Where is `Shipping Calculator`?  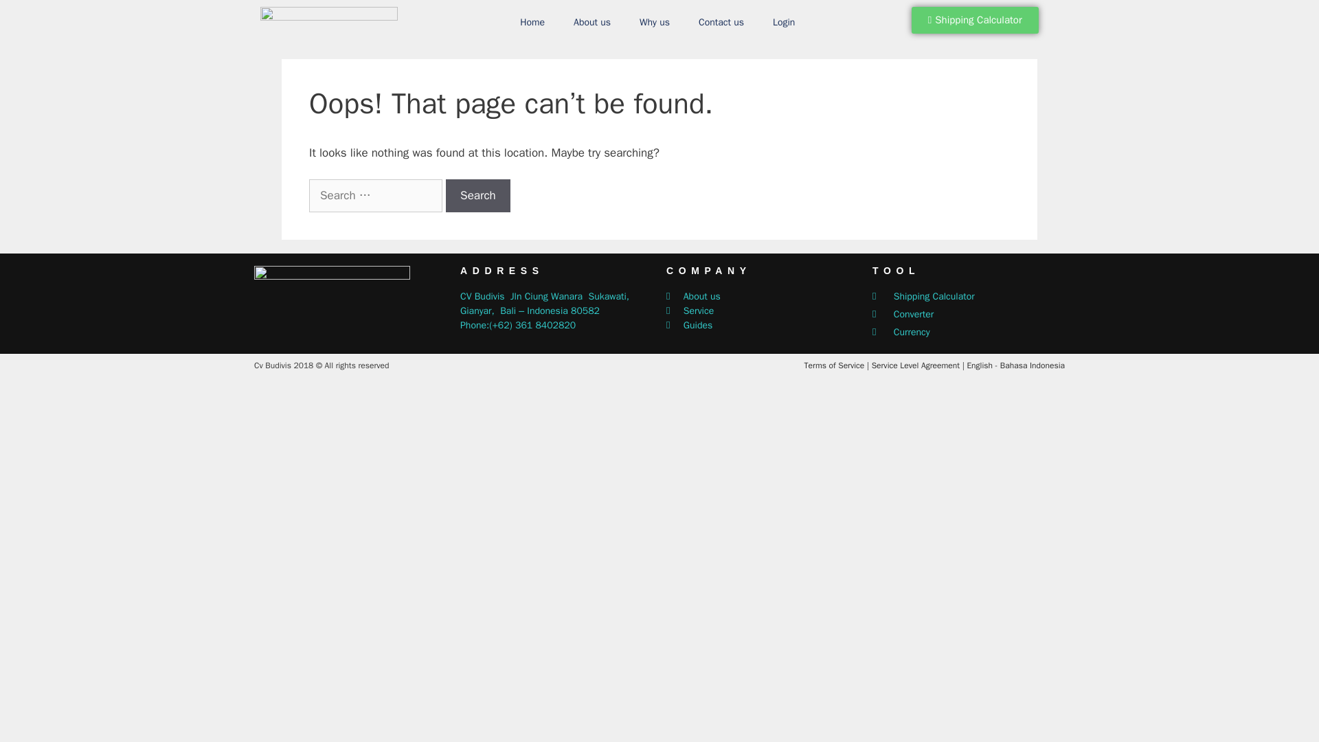 Shipping Calculator is located at coordinates (968, 296).